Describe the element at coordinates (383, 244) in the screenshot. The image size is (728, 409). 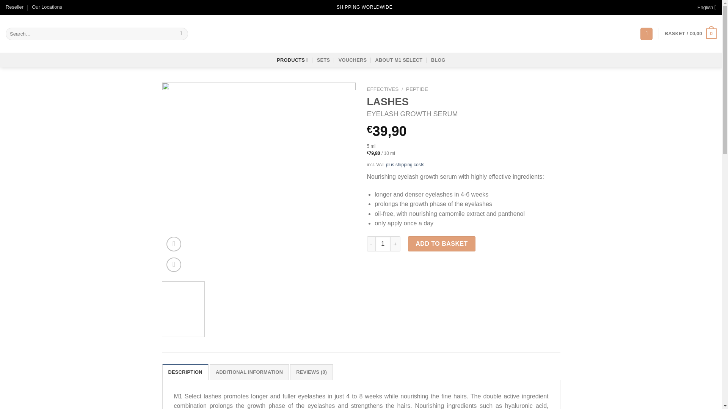
I see `1` at that location.